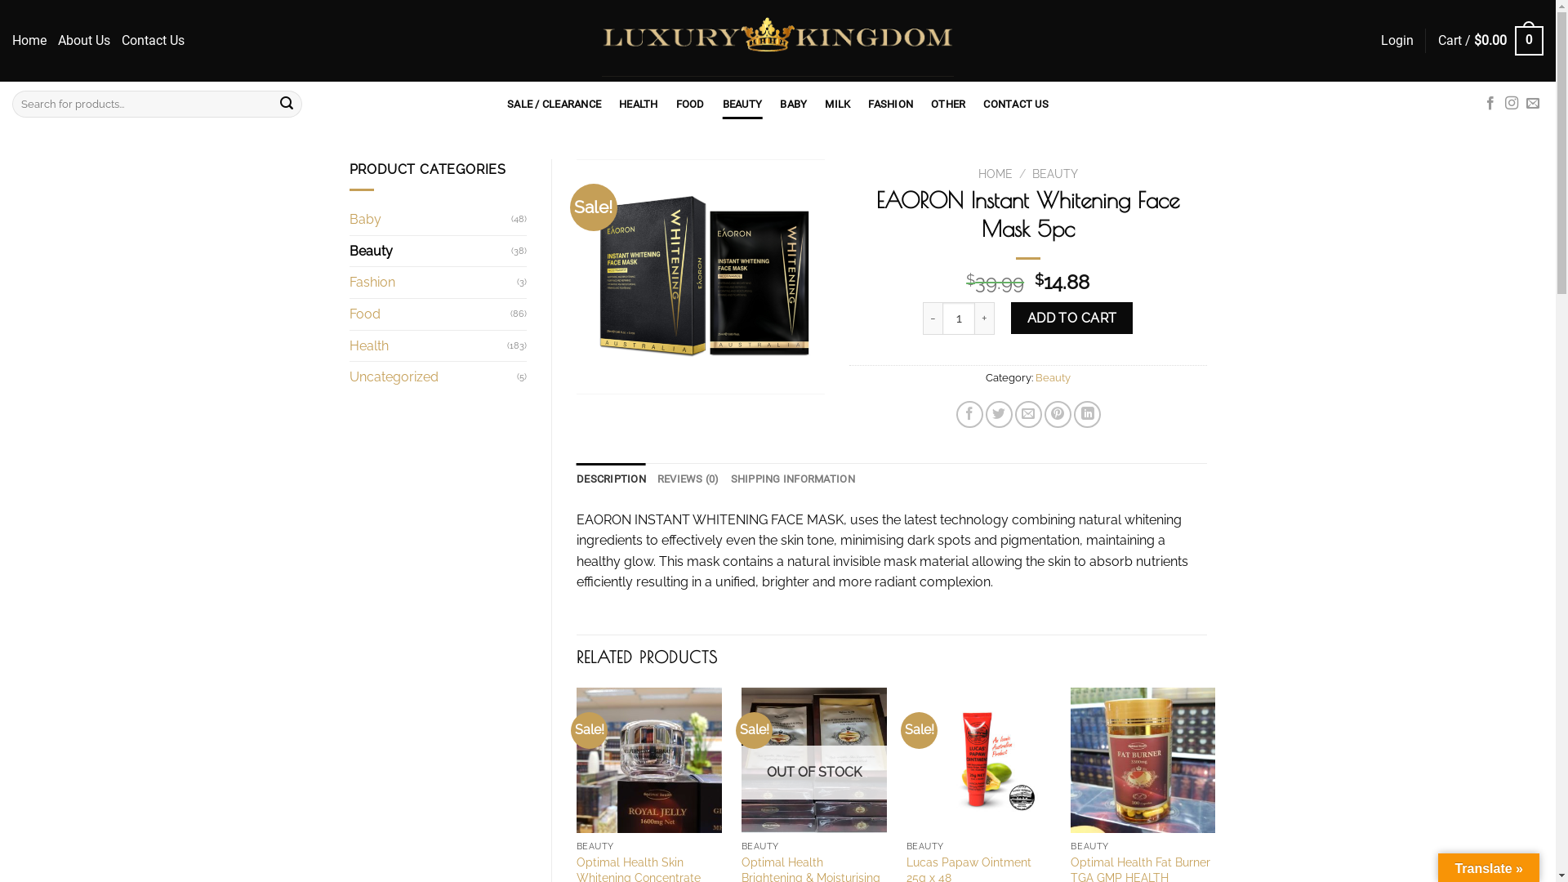  Describe the element at coordinates (431, 220) in the screenshot. I see `Baby` at that location.